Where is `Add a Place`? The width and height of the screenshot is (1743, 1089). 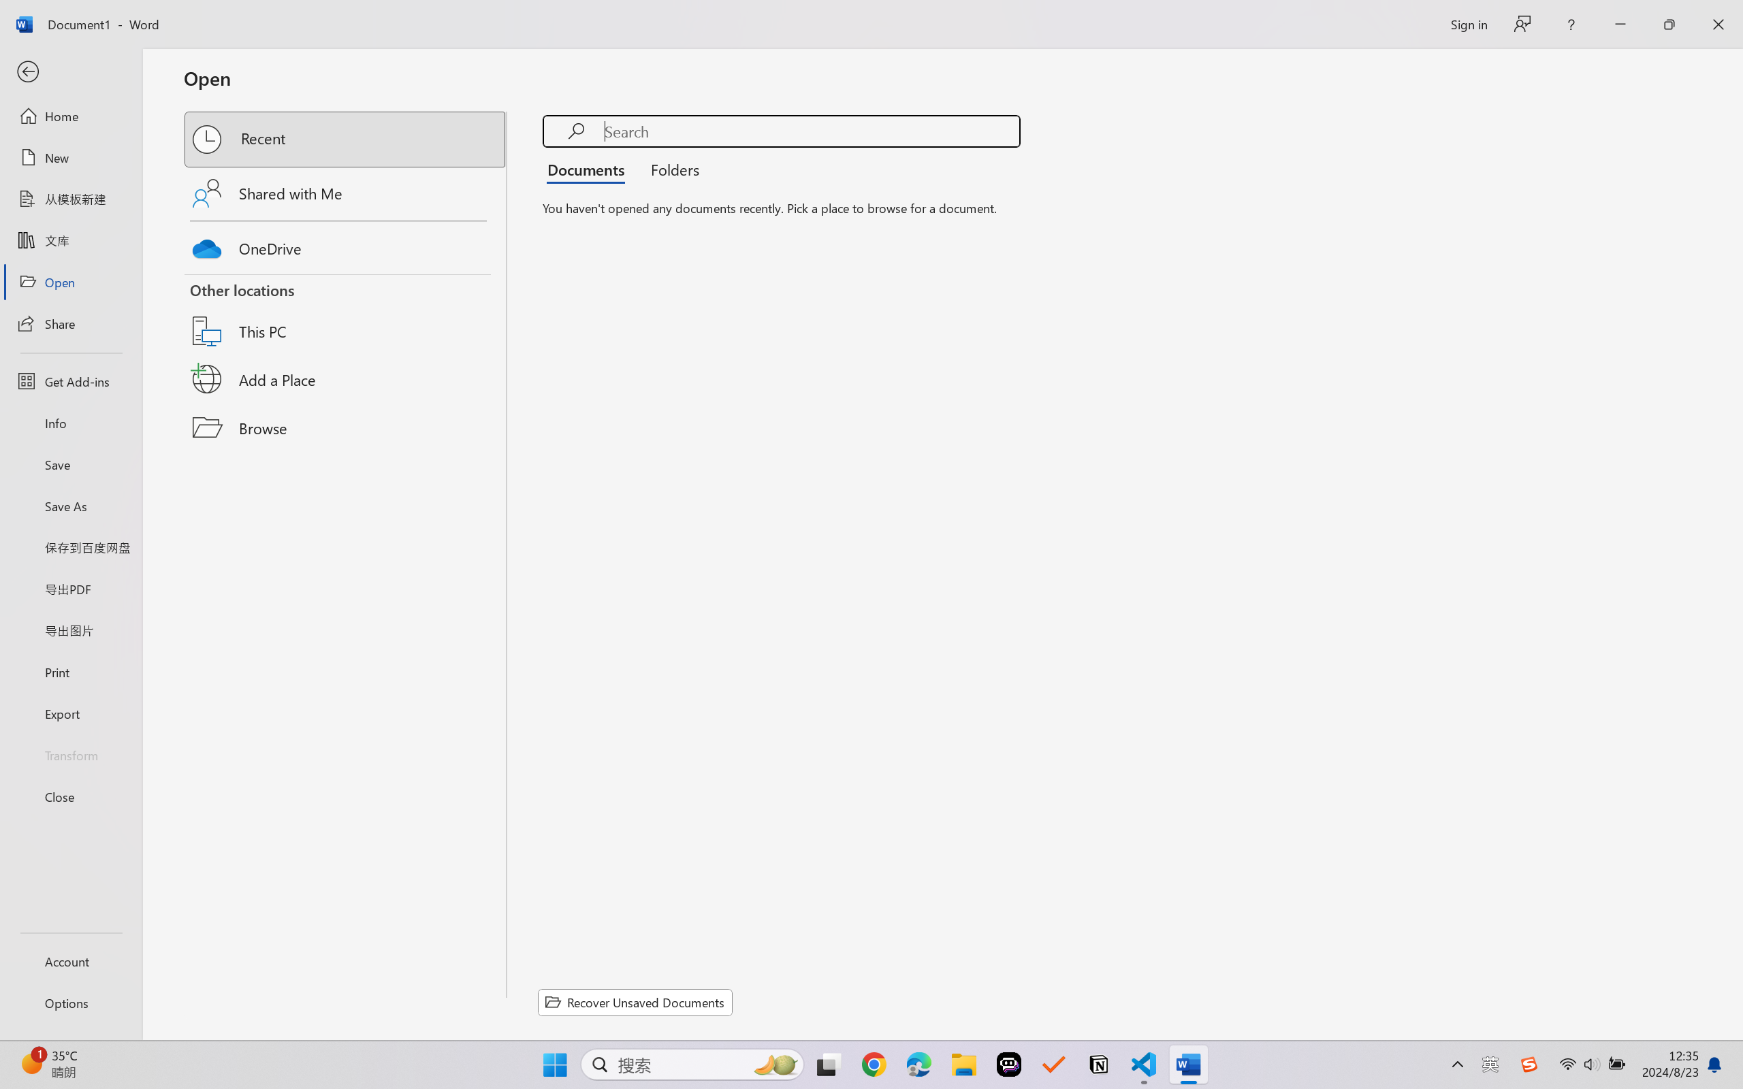 Add a Place is located at coordinates (346, 379).